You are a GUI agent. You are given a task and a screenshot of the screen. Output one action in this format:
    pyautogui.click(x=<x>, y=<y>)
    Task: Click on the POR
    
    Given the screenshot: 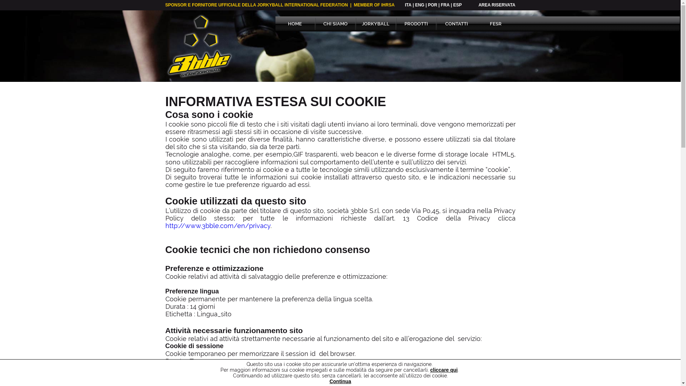 What is the action you would take?
    pyautogui.click(x=433, y=5)
    